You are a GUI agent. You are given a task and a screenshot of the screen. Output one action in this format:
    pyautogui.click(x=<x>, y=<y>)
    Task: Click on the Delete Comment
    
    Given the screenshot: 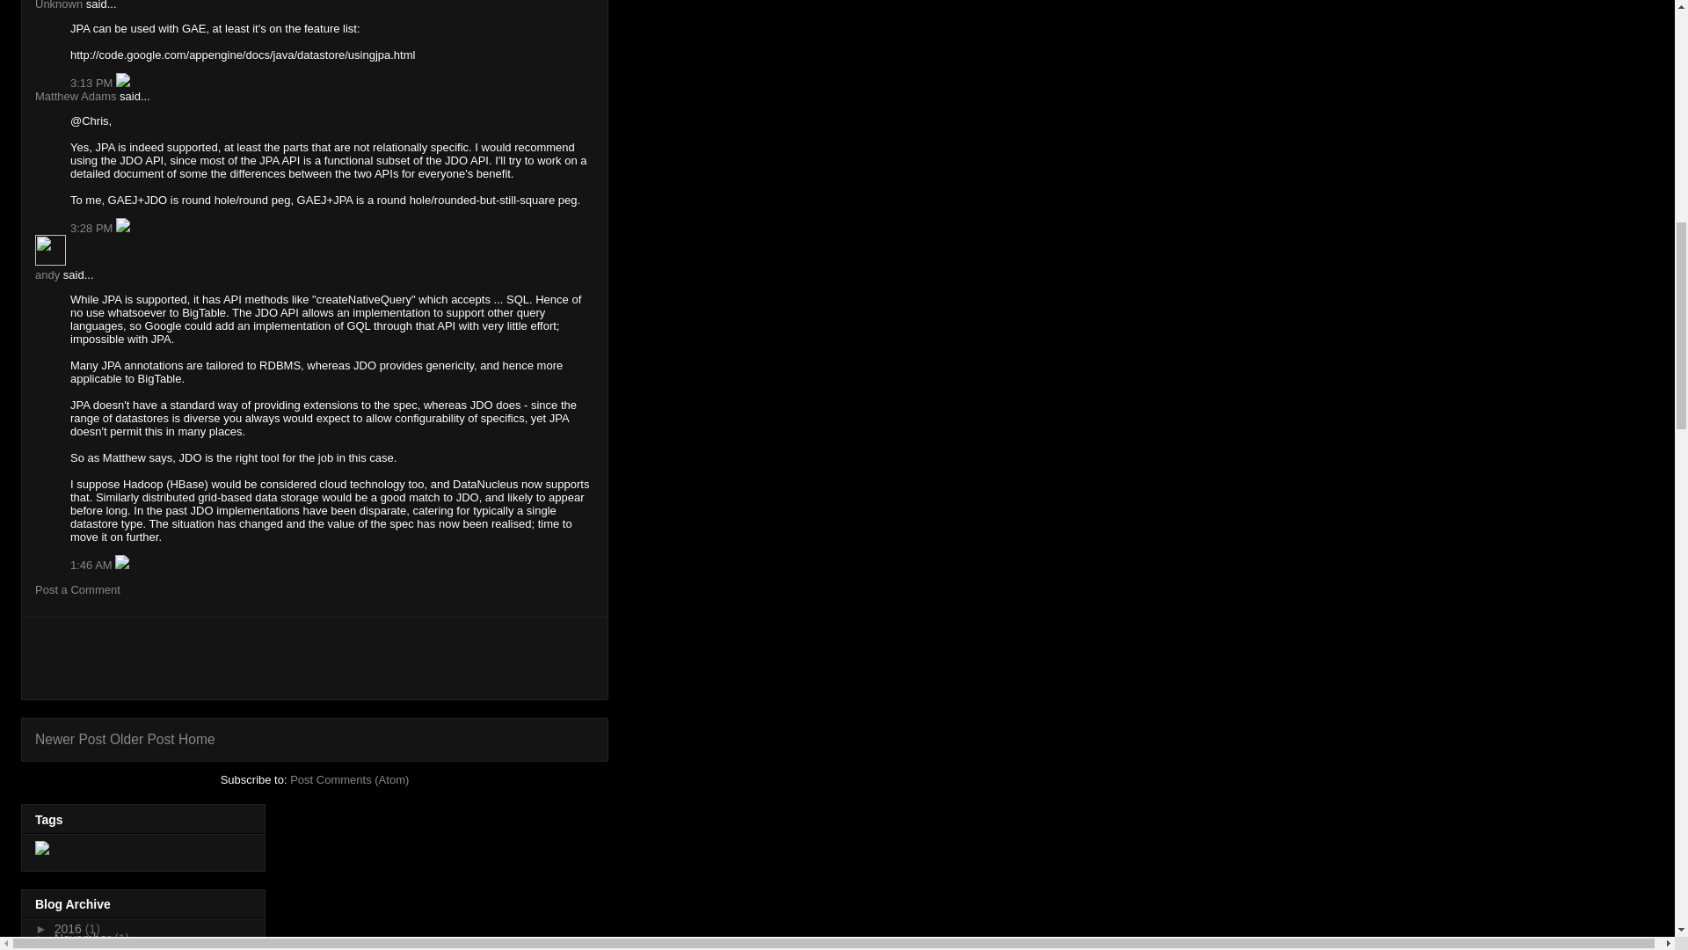 What is the action you would take?
    pyautogui.click(x=123, y=83)
    